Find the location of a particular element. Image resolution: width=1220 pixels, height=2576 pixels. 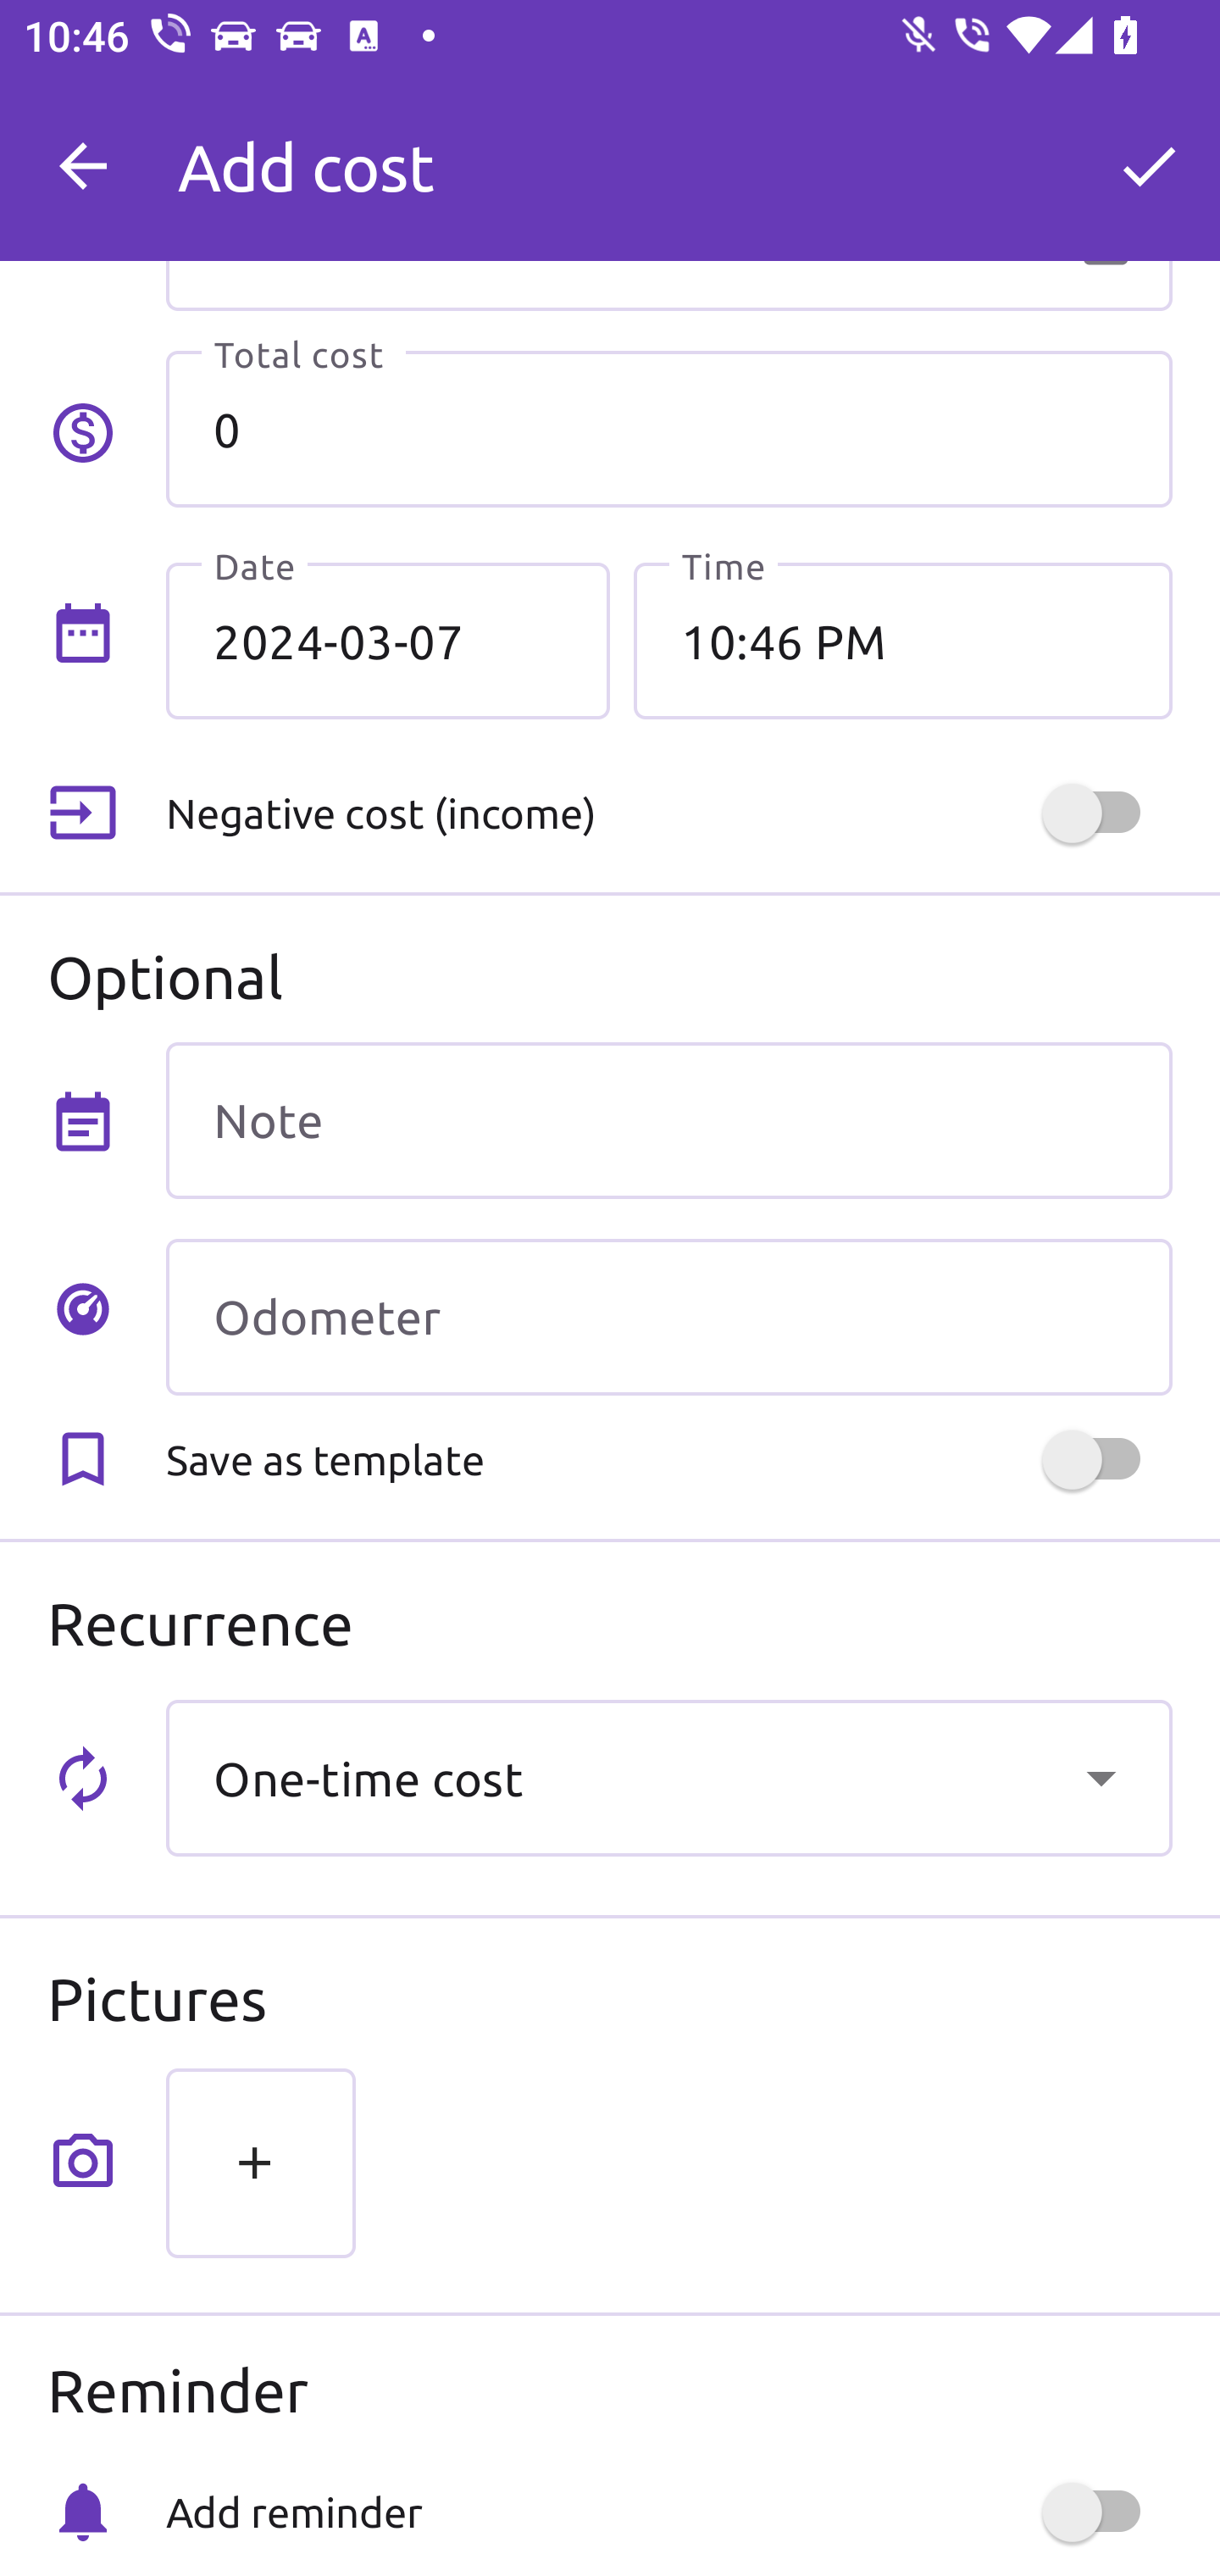

Negative cost (income) is located at coordinates (668, 813).